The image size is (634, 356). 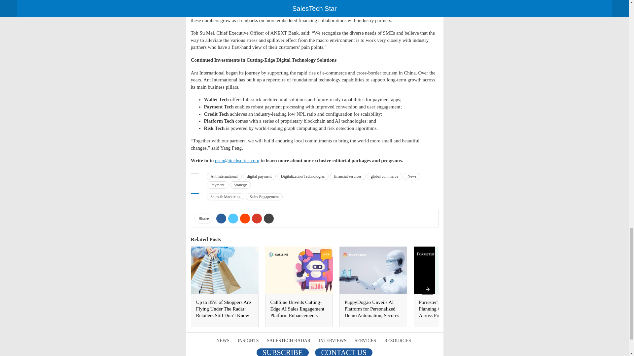 I want to click on Ant International, so click(x=224, y=176).